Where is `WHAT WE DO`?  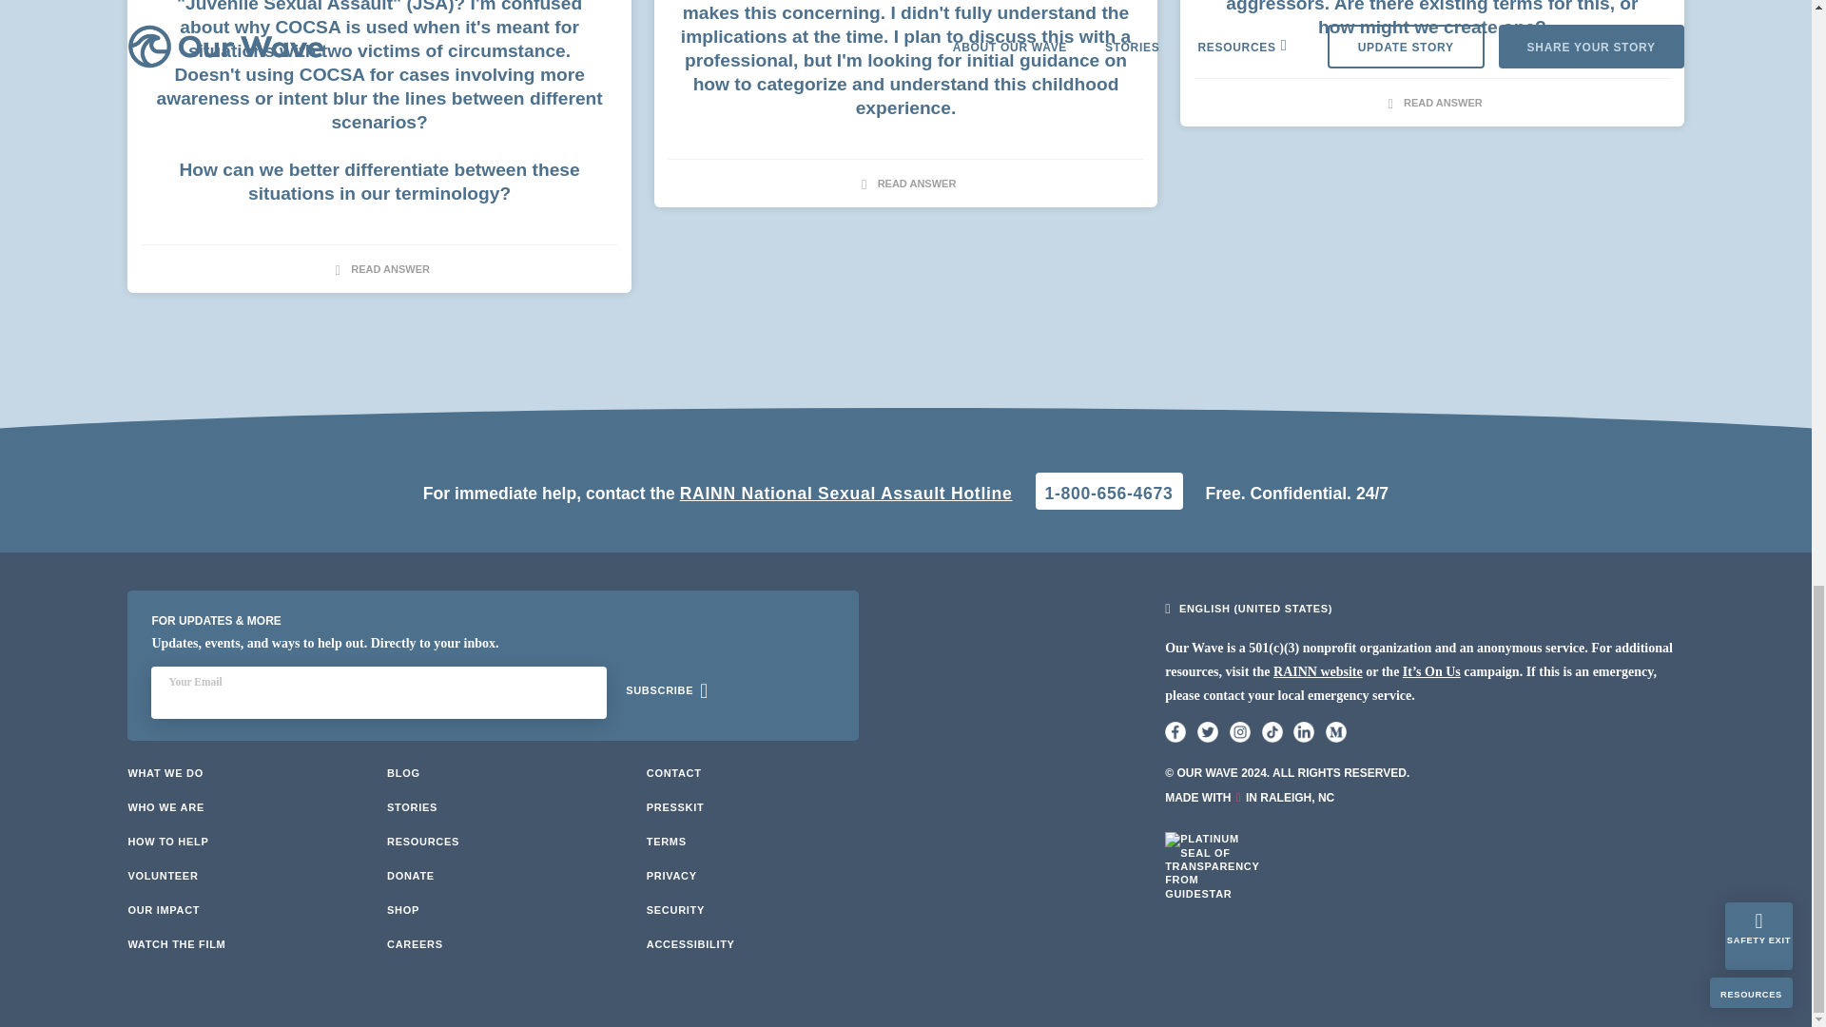 WHAT WE DO is located at coordinates (165, 772).